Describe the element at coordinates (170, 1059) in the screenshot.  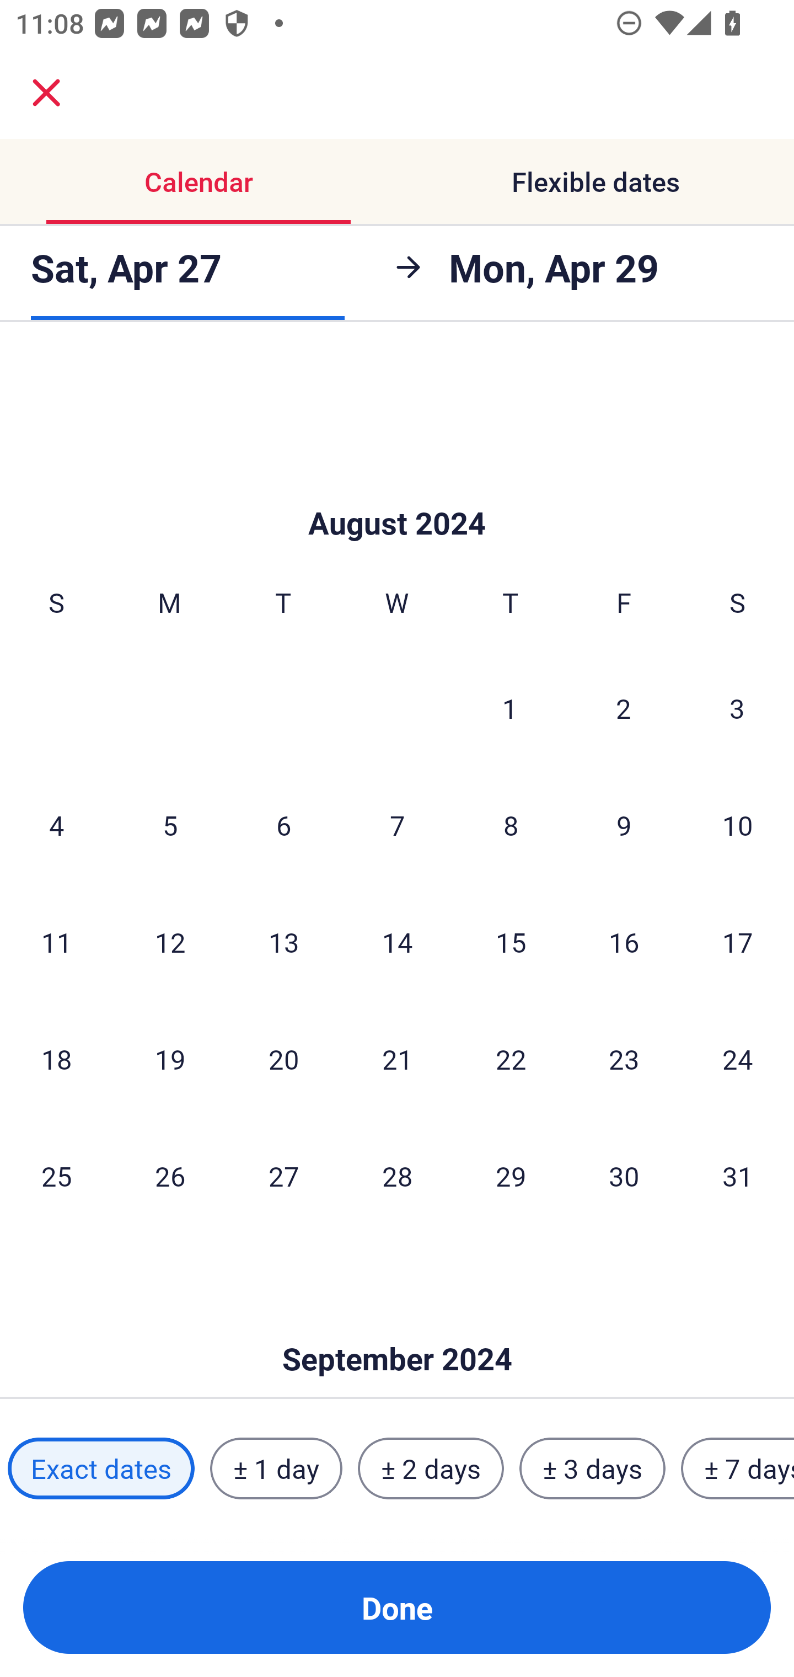
I see `19 Monday, August 19, 2024` at that location.